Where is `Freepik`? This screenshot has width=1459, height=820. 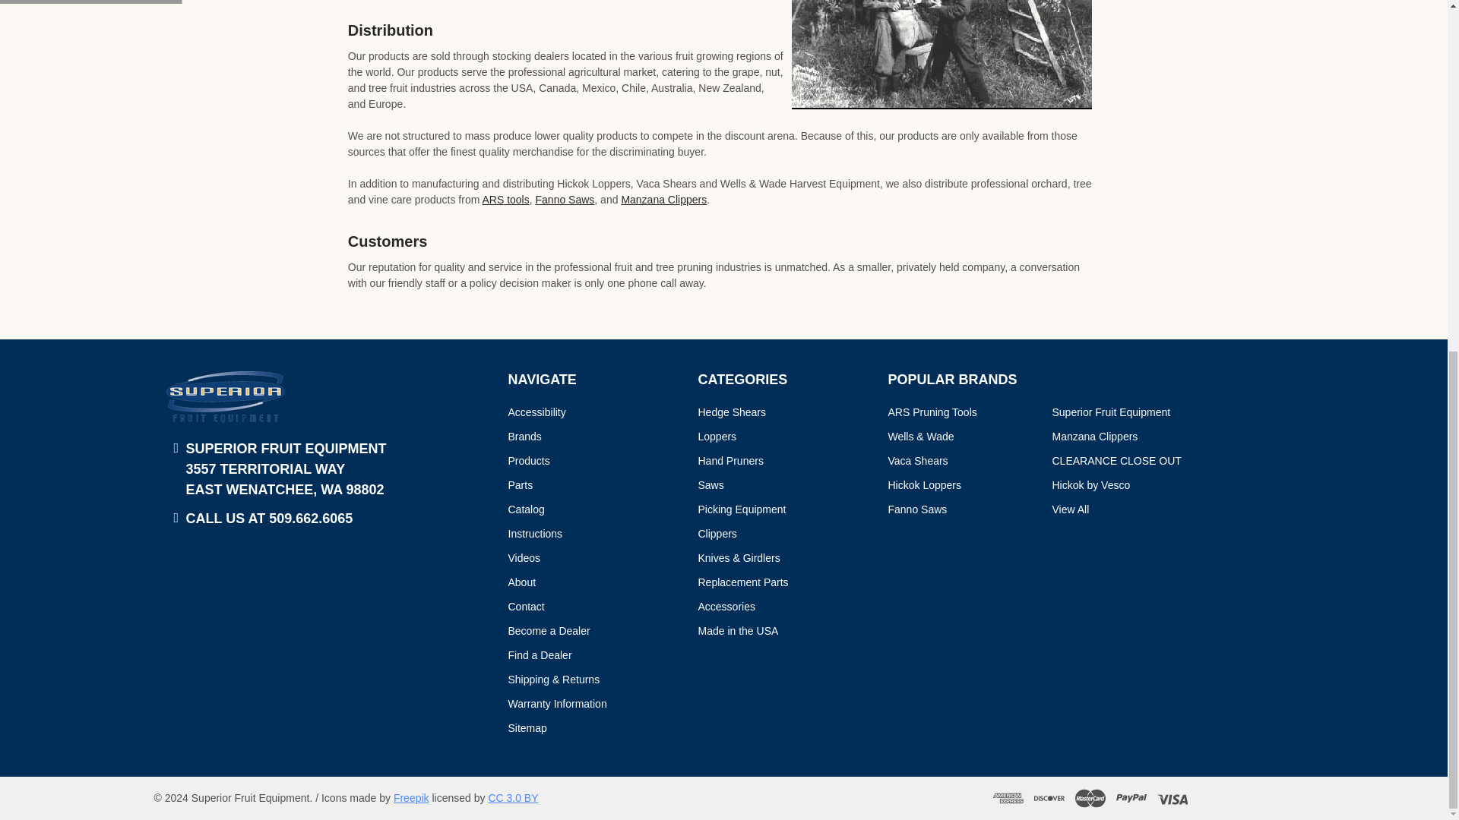
Freepik is located at coordinates (411, 798).